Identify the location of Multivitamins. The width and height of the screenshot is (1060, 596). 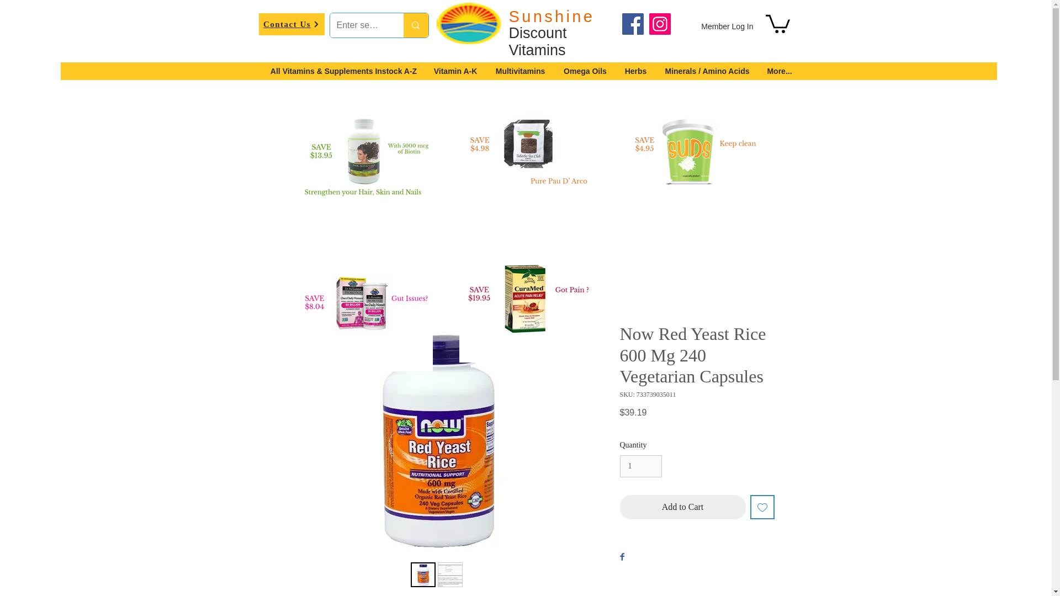
(520, 71).